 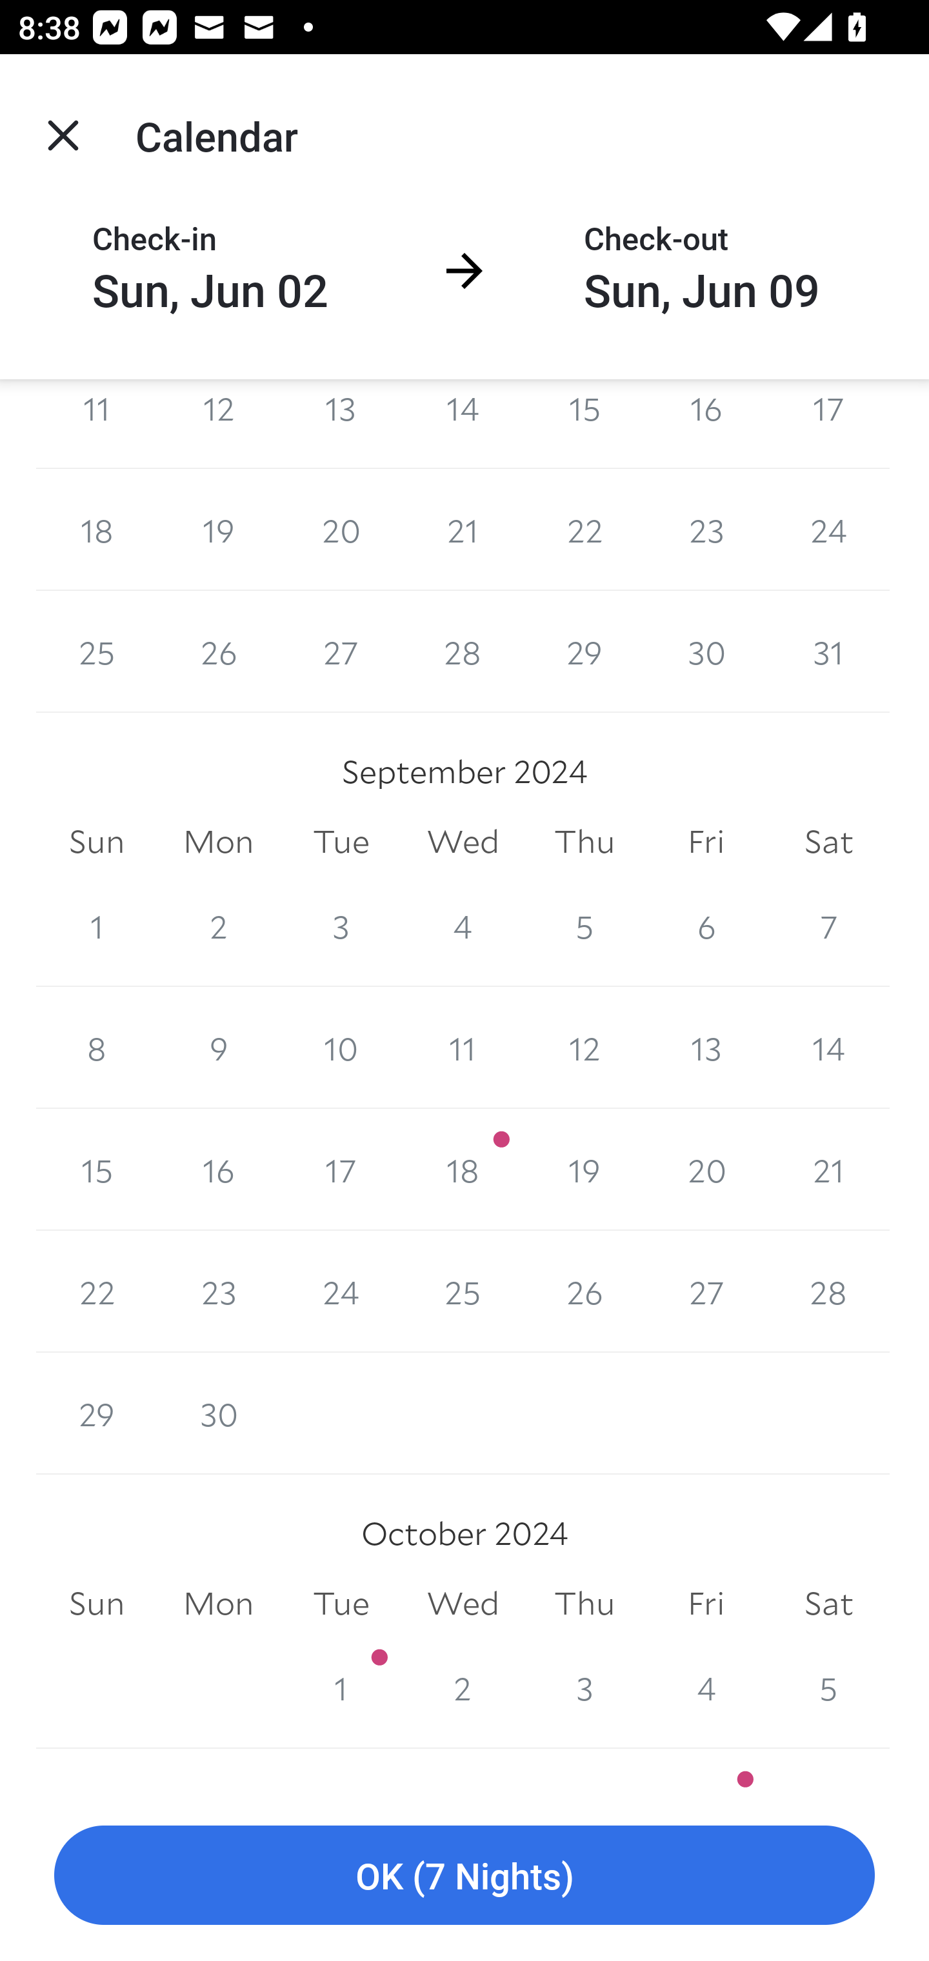 What do you see at coordinates (218, 925) in the screenshot?
I see `2 2 September 2024` at bounding box center [218, 925].